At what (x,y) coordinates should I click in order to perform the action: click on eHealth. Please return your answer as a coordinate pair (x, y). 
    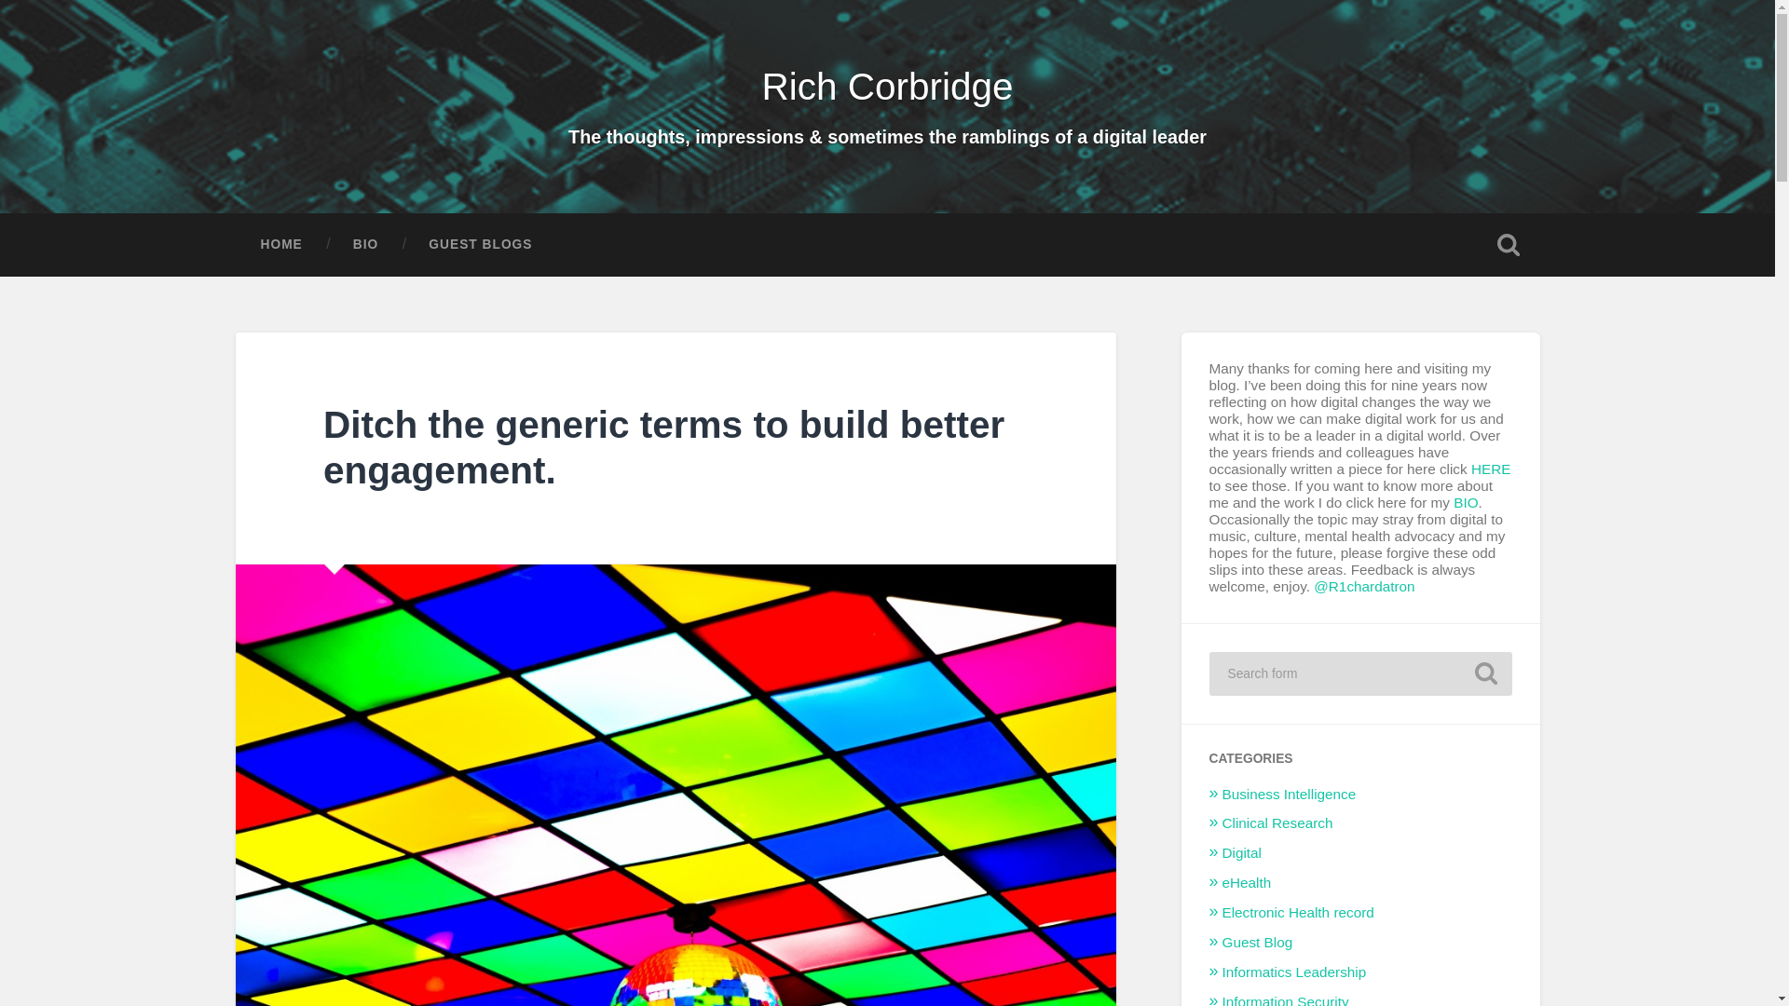
    Looking at the image, I should click on (1247, 881).